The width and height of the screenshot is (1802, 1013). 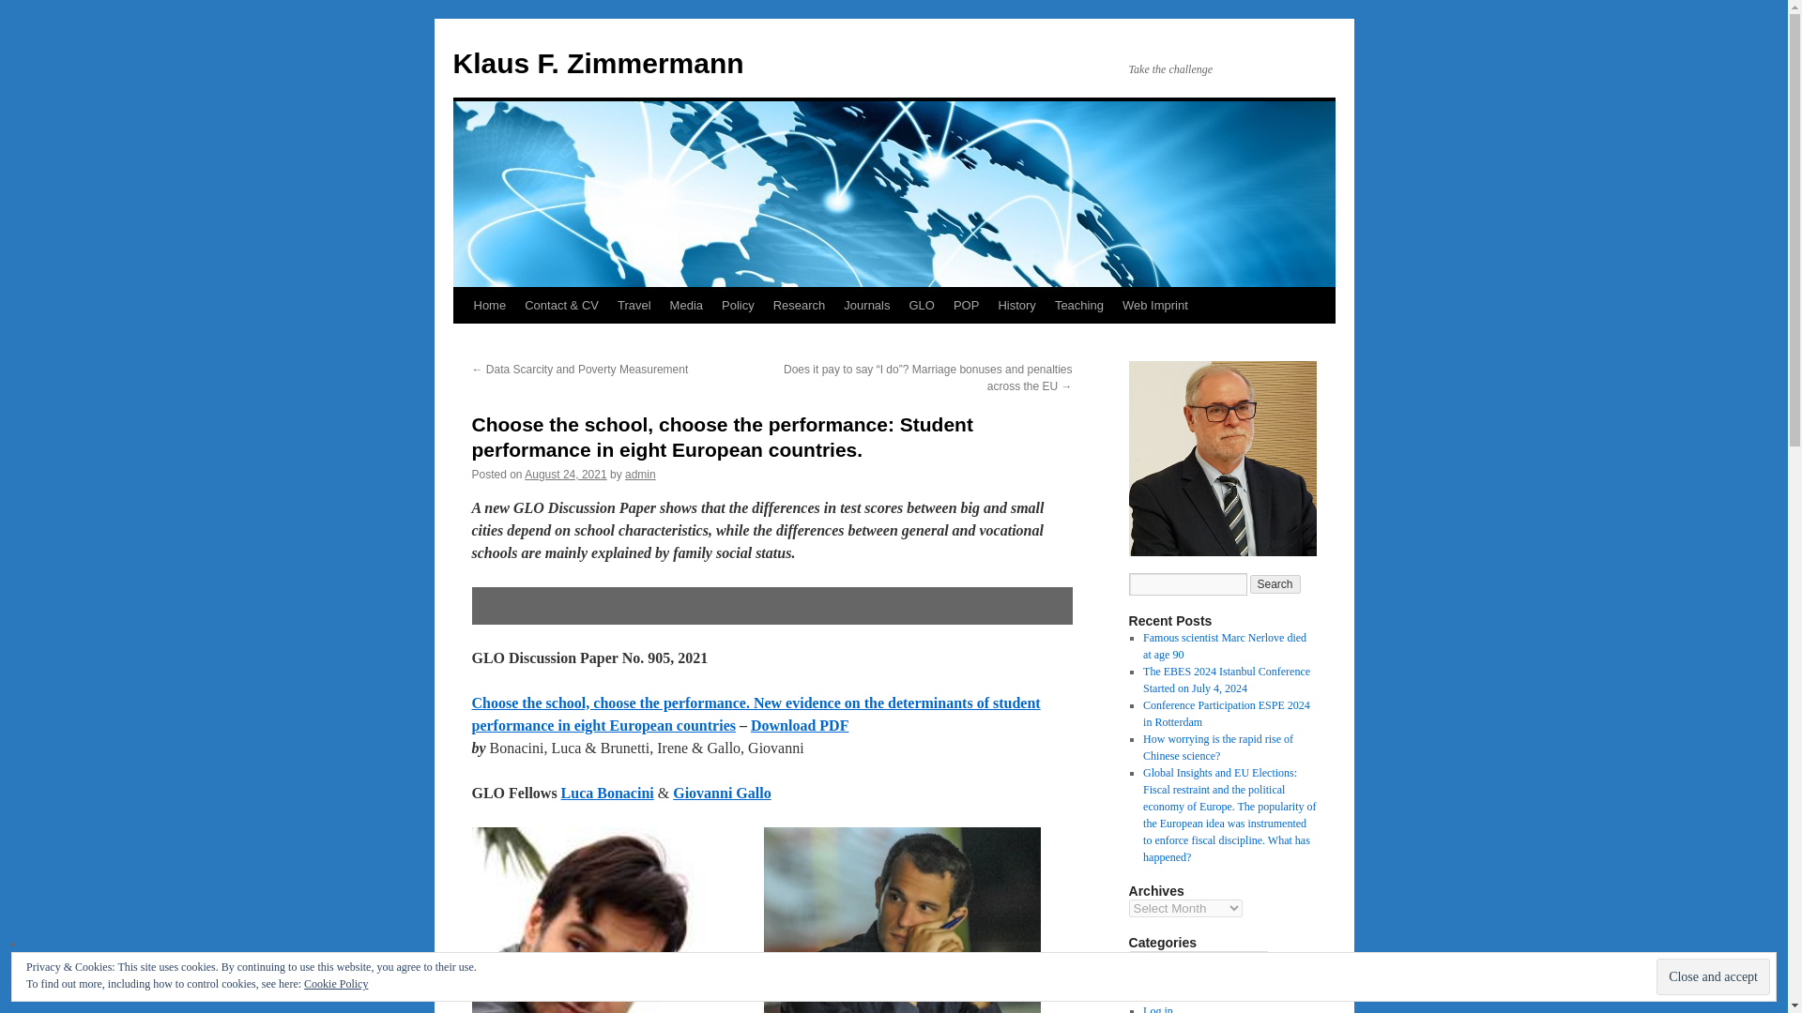 I want to click on GLO, so click(x=921, y=305).